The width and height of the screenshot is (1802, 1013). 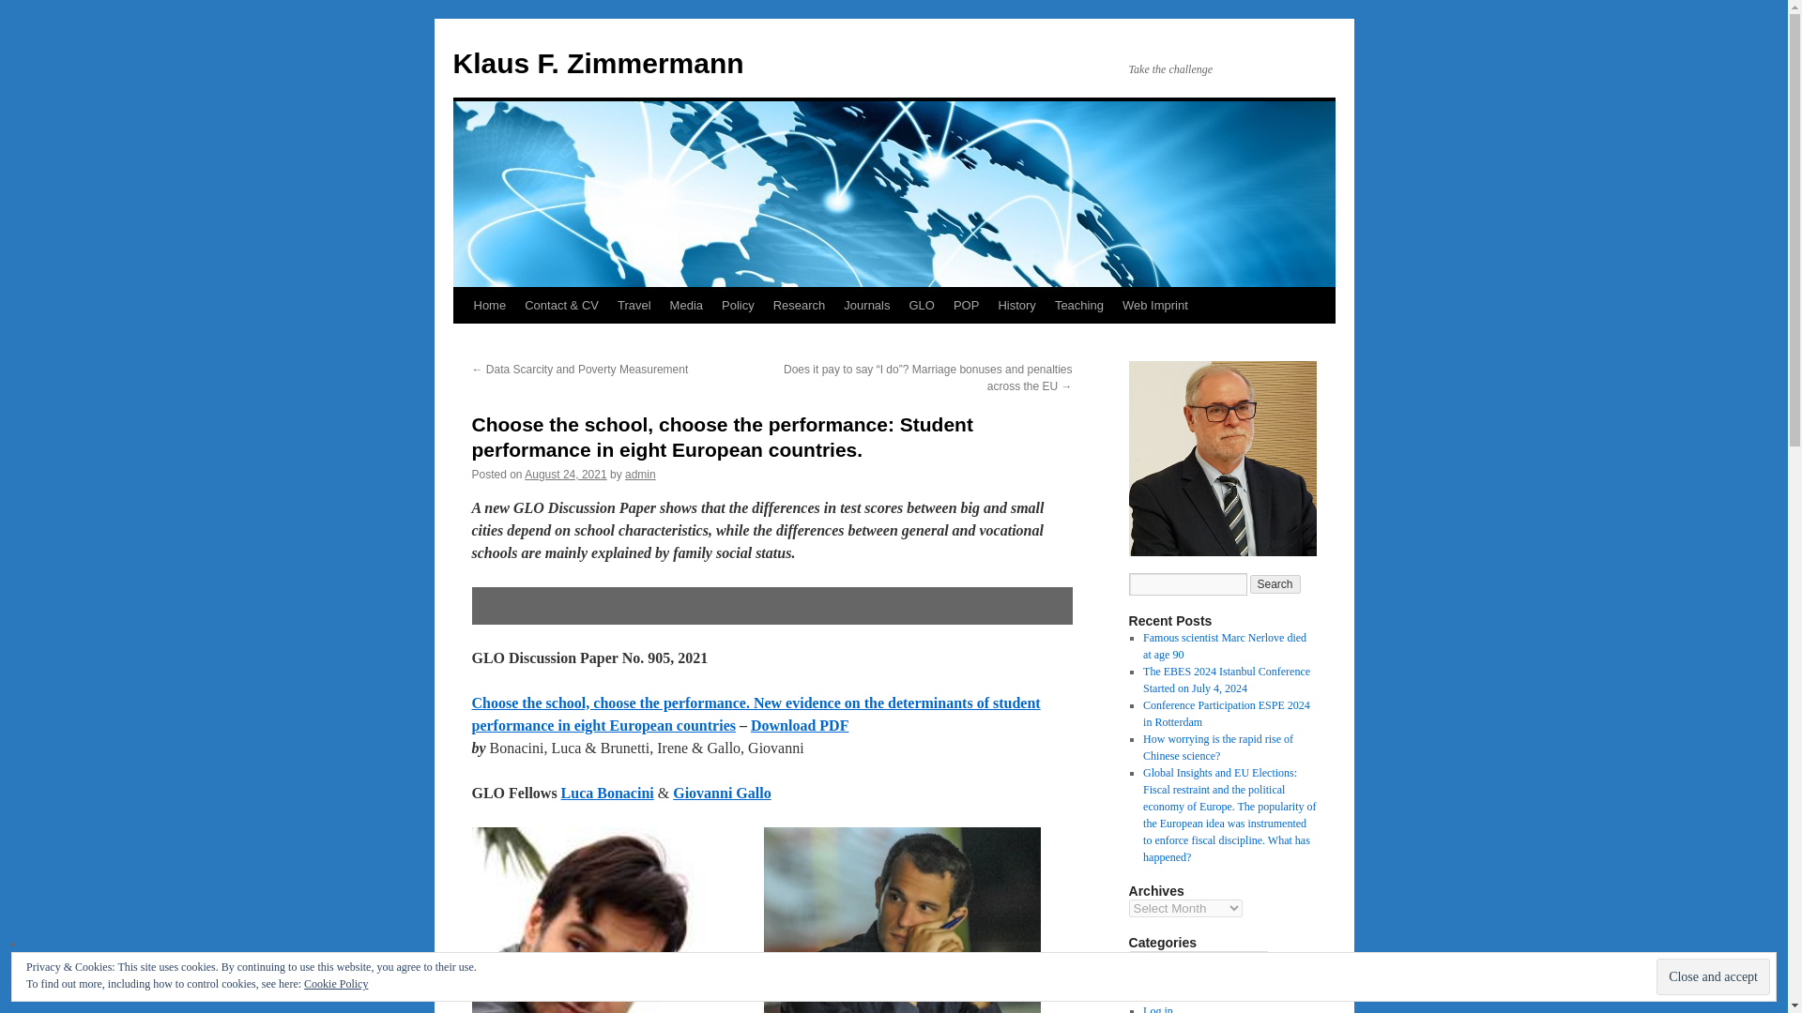 I want to click on GLO, so click(x=921, y=305).